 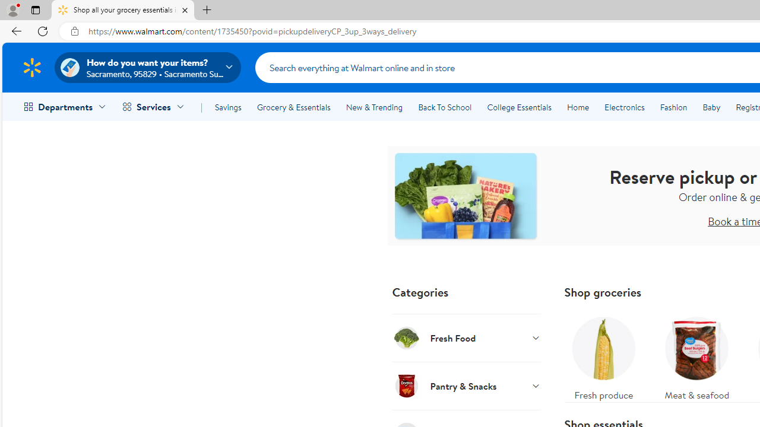 I want to click on Fresh Food, so click(x=467, y=337).